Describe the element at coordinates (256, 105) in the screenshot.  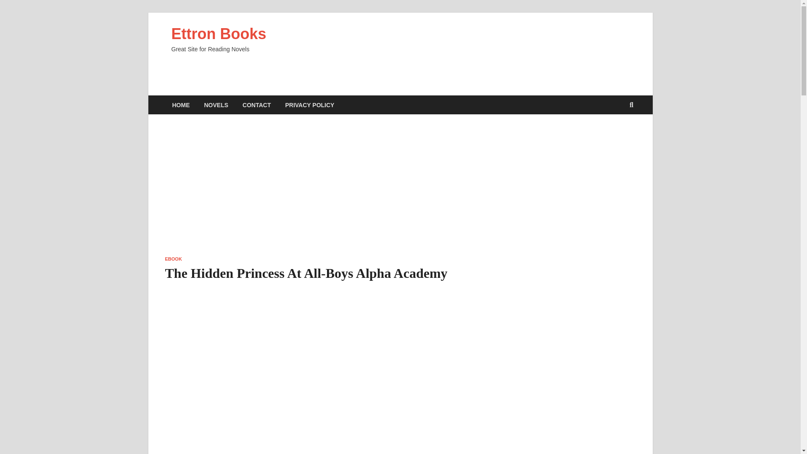
I see `CONTACT` at that location.